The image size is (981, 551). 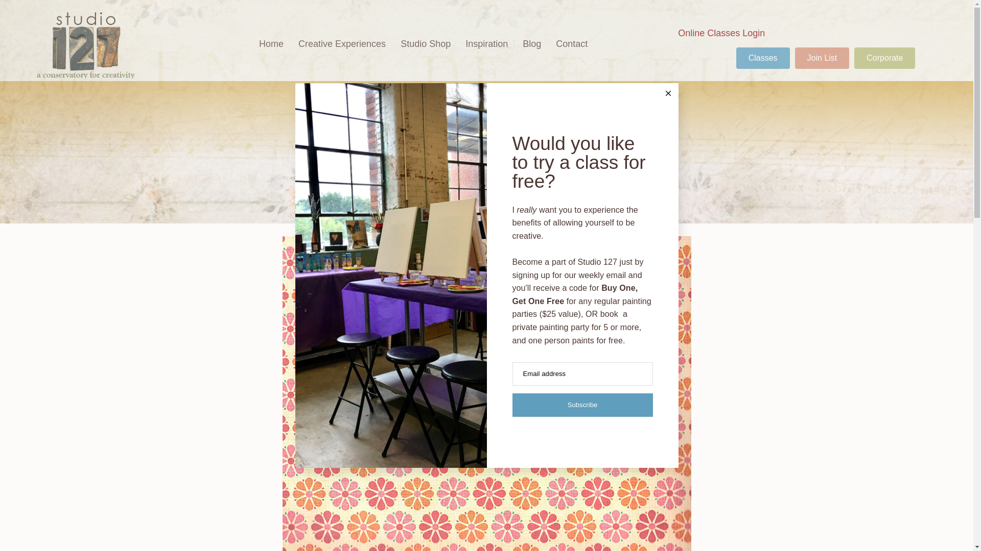 I want to click on Corporate, so click(x=885, y=58).